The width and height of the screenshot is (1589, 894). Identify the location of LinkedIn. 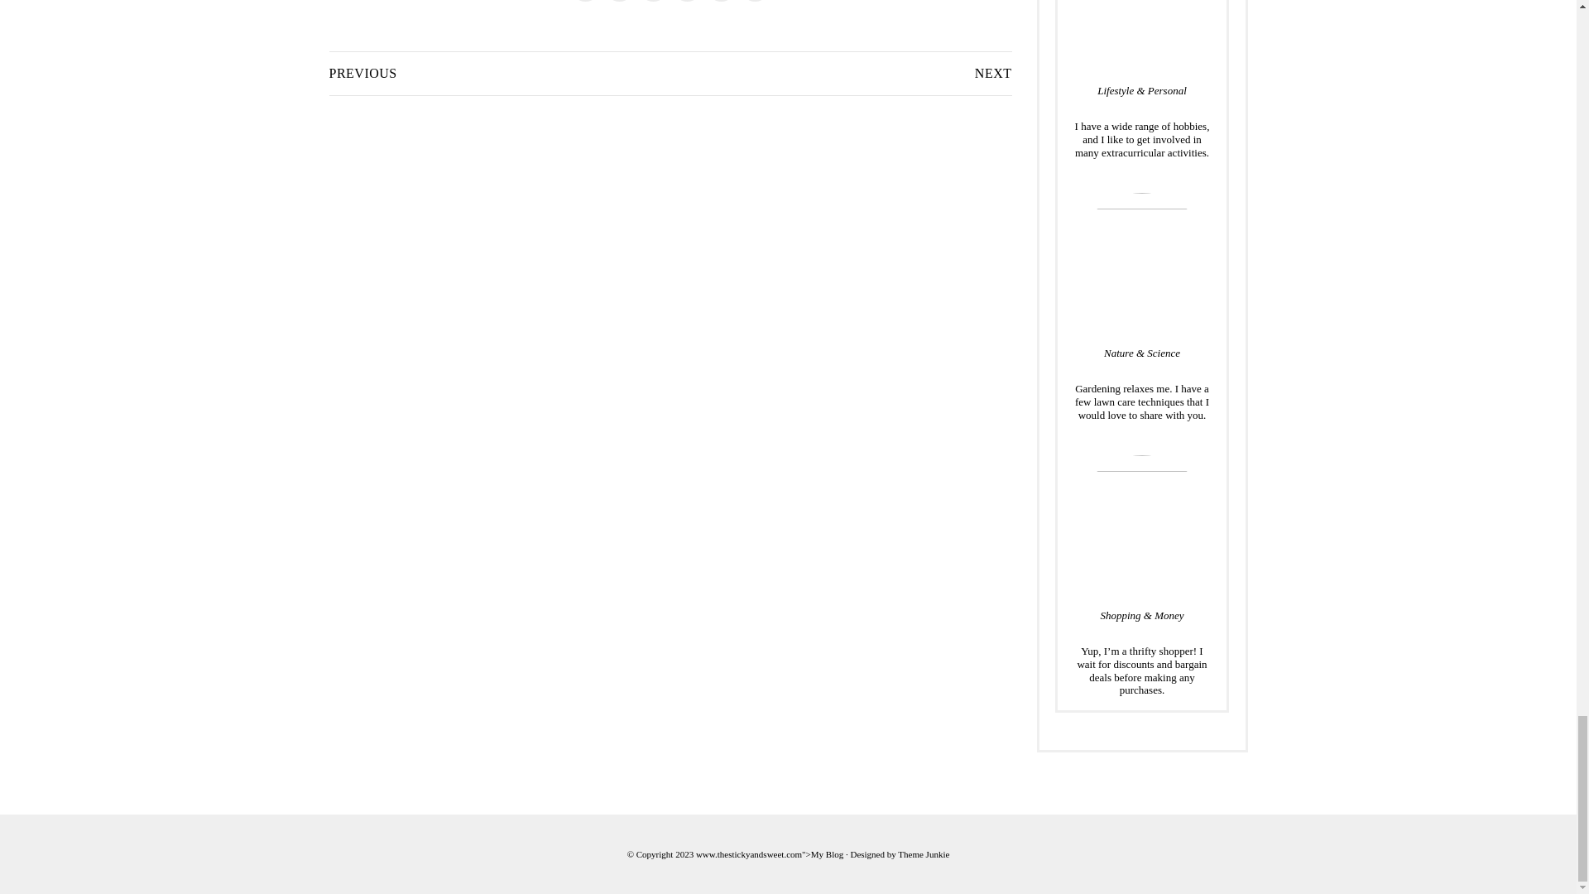
(687, 1).